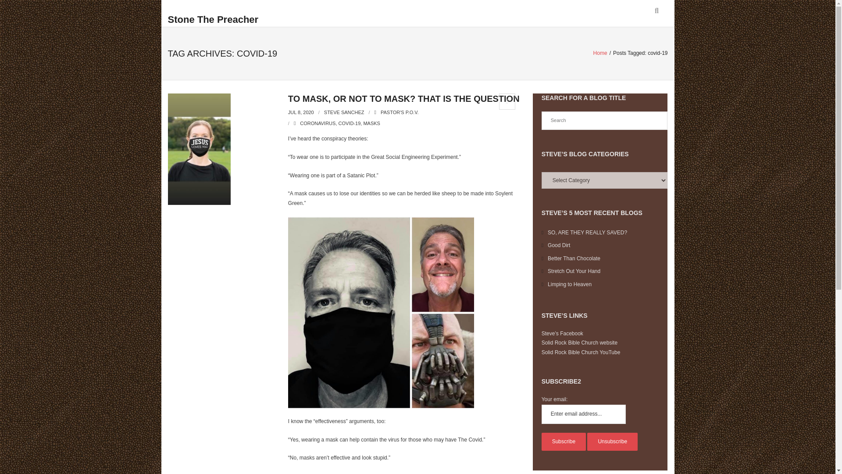 This screenshot has width=842, height=474. What do you see at coordinates (564, 442) in the screenshot?
I see `Subscribe` at bounding box center [564, 442].